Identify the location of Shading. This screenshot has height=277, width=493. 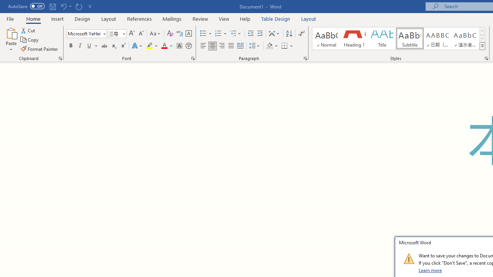
(272, 46).